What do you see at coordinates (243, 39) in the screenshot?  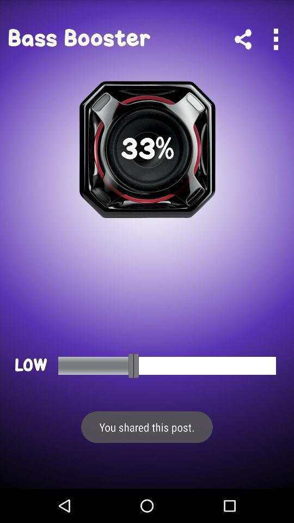 I see `share` at bounding box center [243, 39].